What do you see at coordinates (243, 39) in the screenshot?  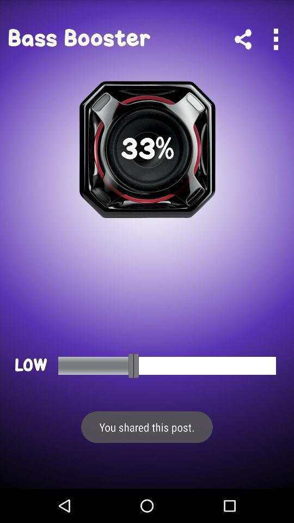 I see `share` at bounding box center [243, 39].